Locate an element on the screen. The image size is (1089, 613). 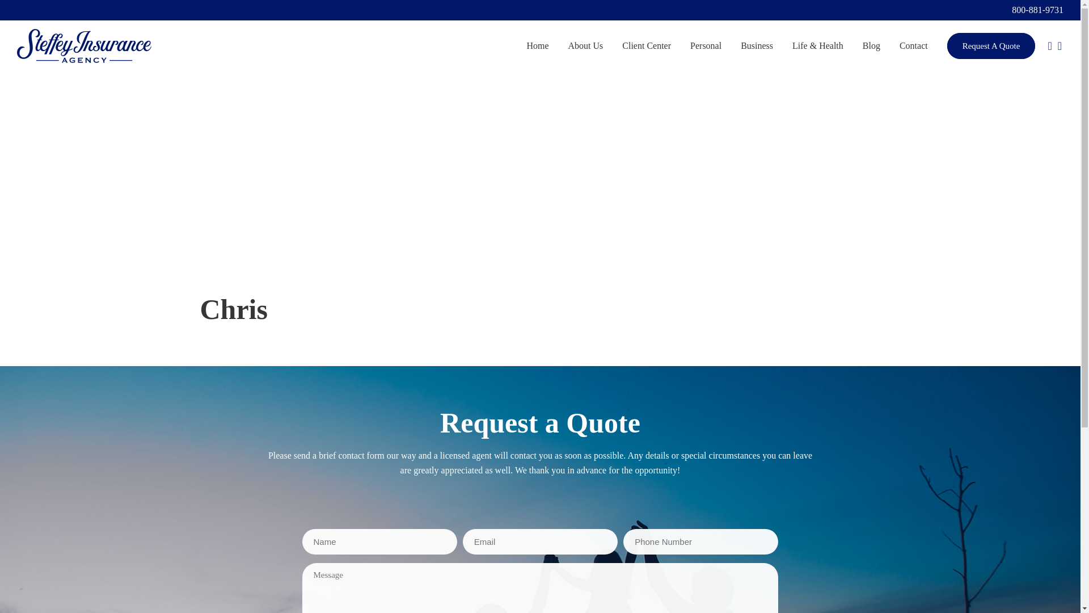
Request A Quote is located at coordinates (991, 45).